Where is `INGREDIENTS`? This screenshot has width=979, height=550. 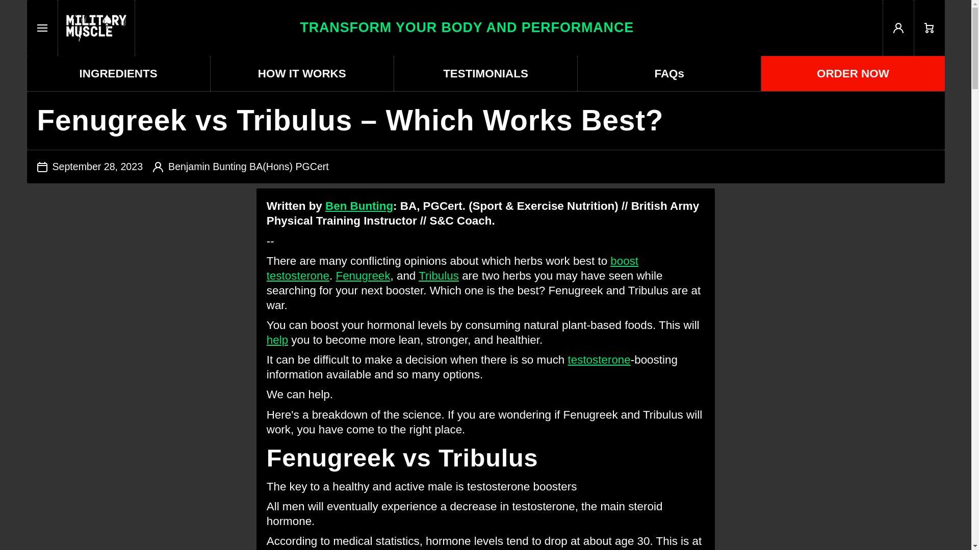
INGREDIENTS is located at coordinates (439, 276).